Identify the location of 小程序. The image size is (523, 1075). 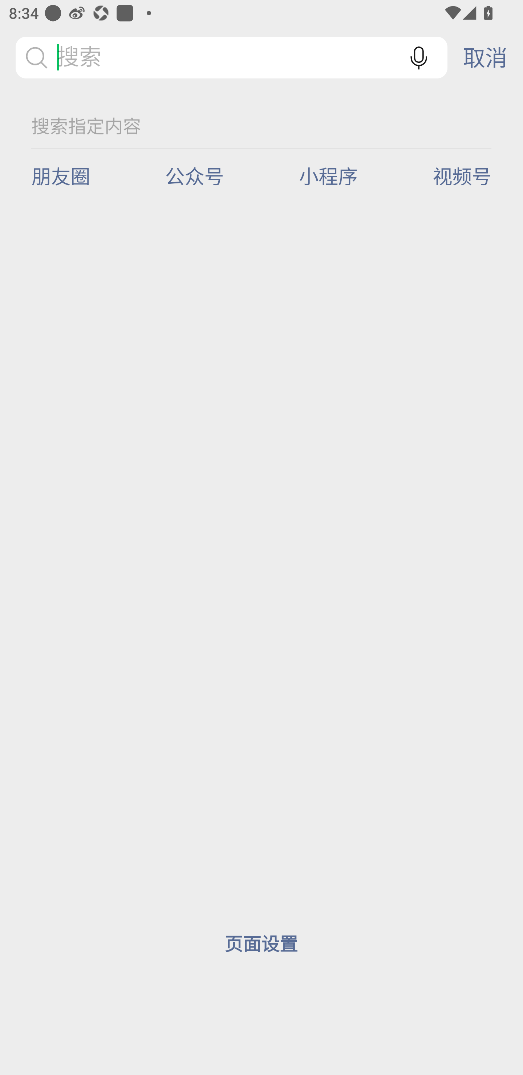
(333, 175).